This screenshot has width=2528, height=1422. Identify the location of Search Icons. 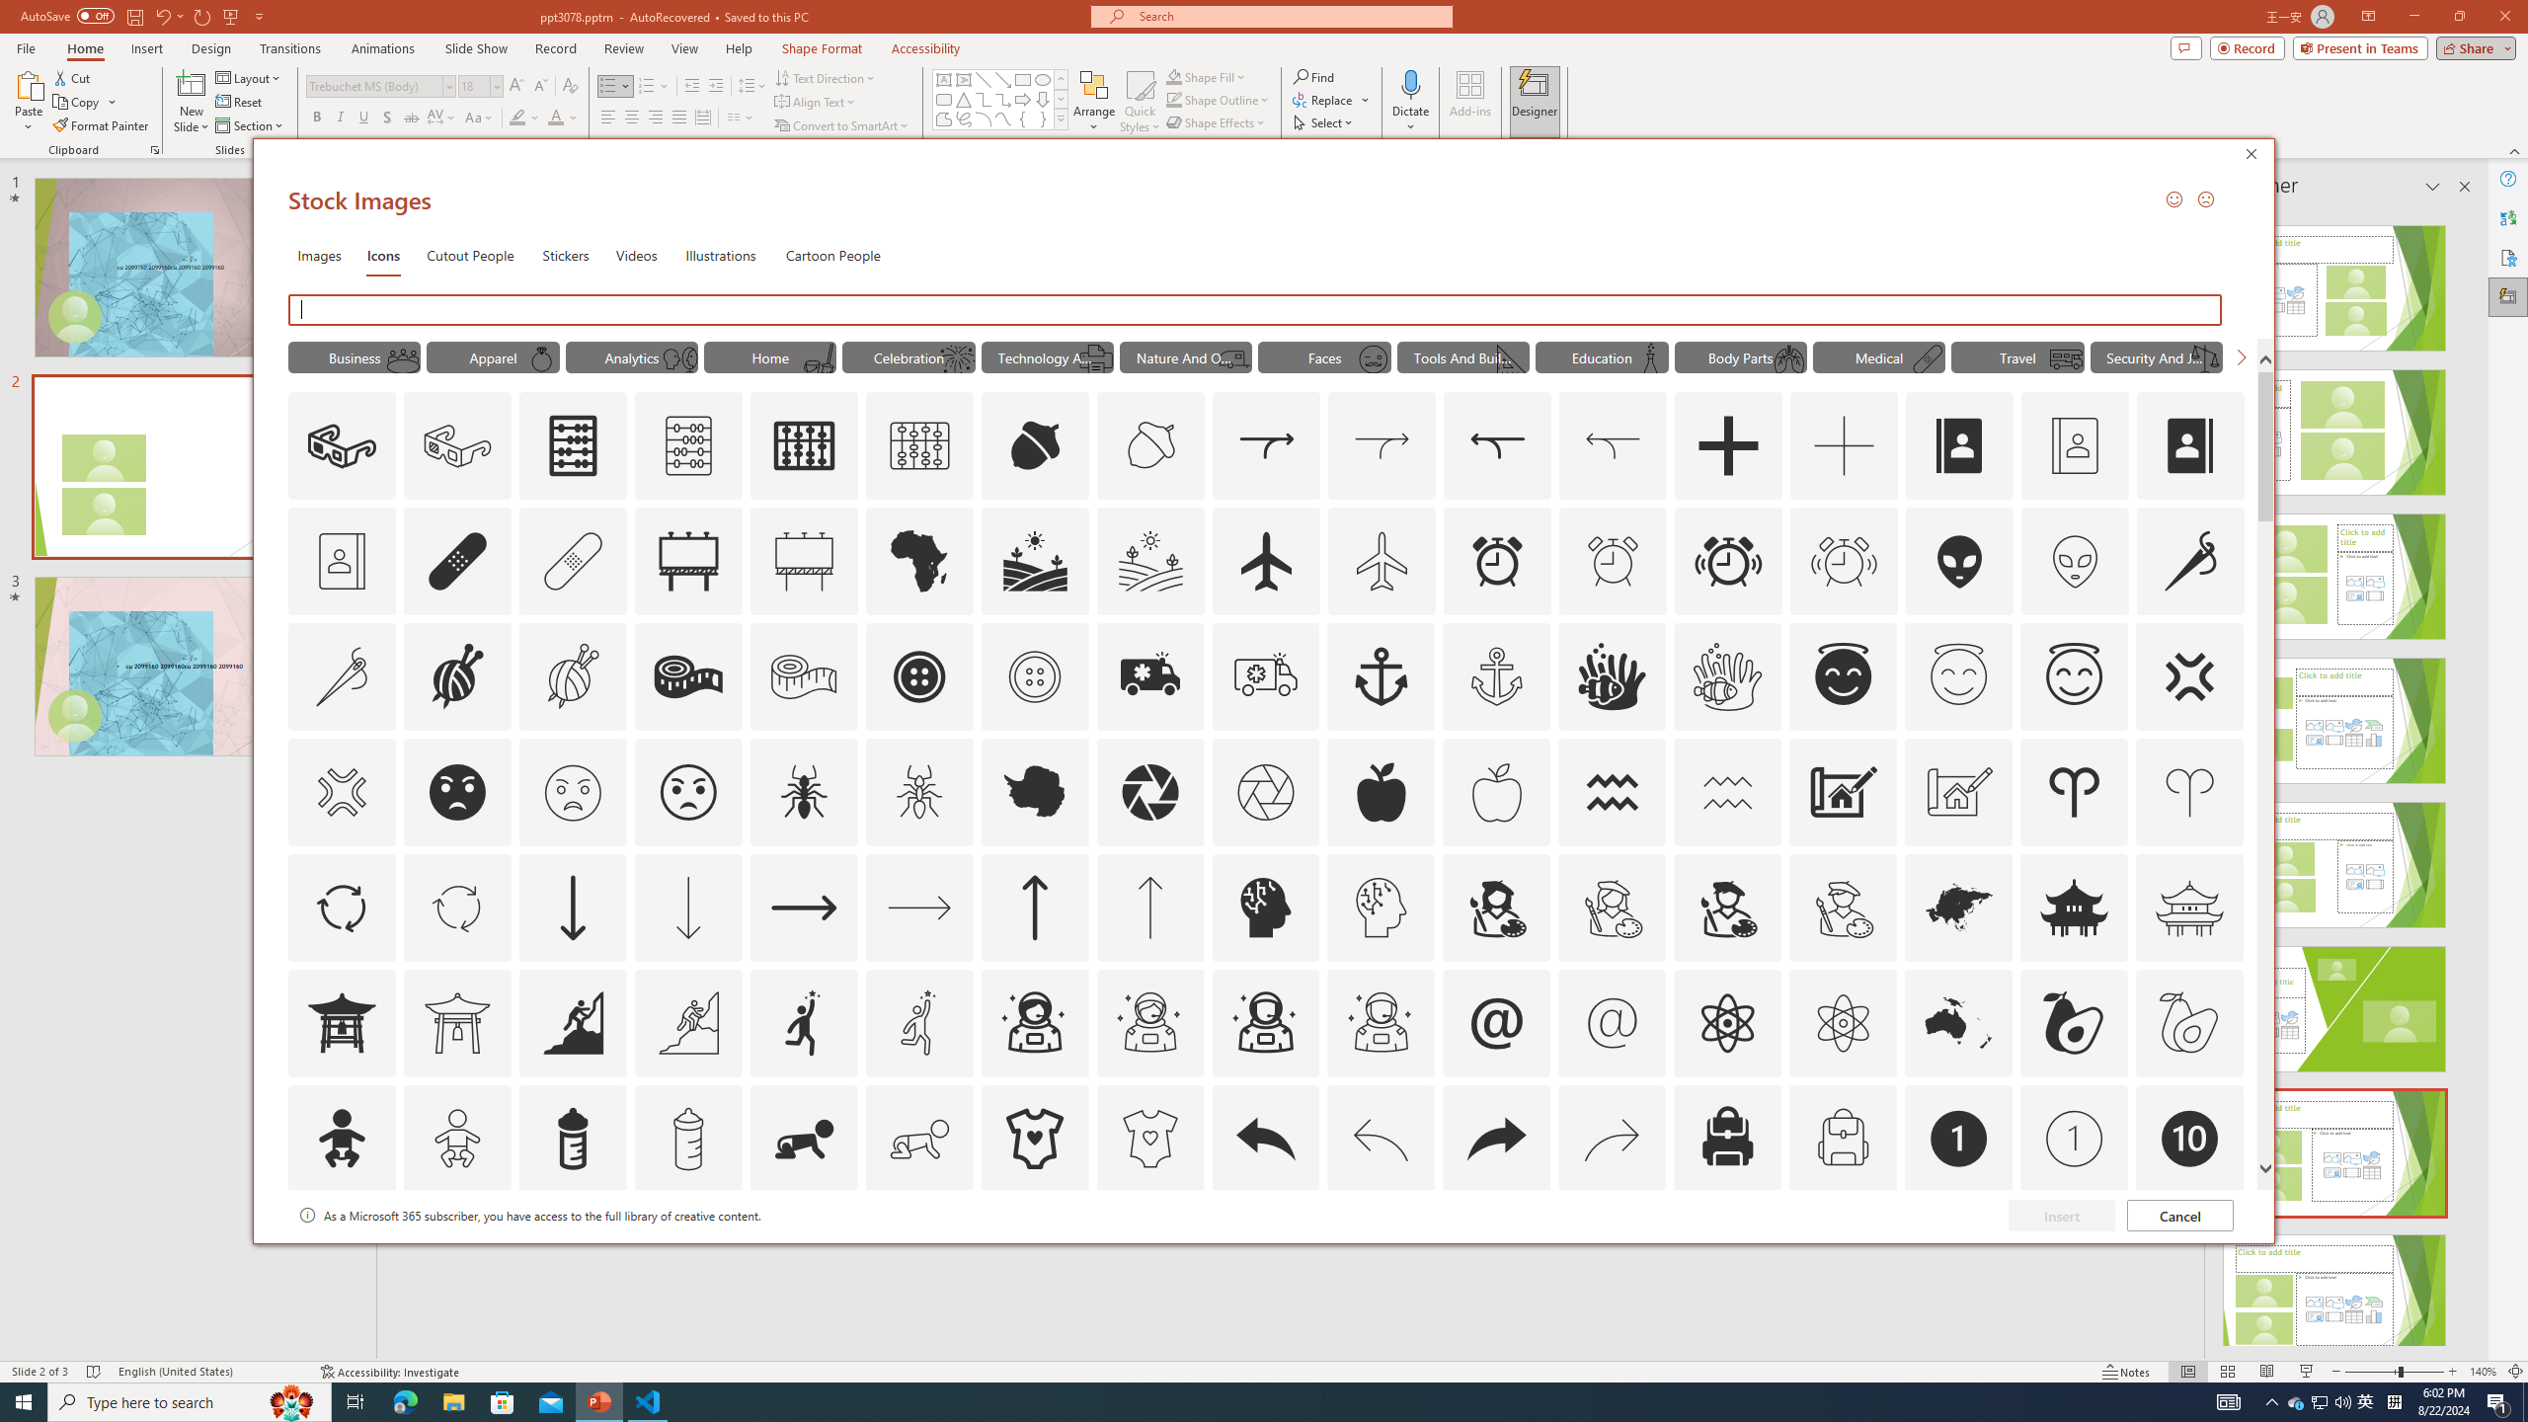
(1256, 310).